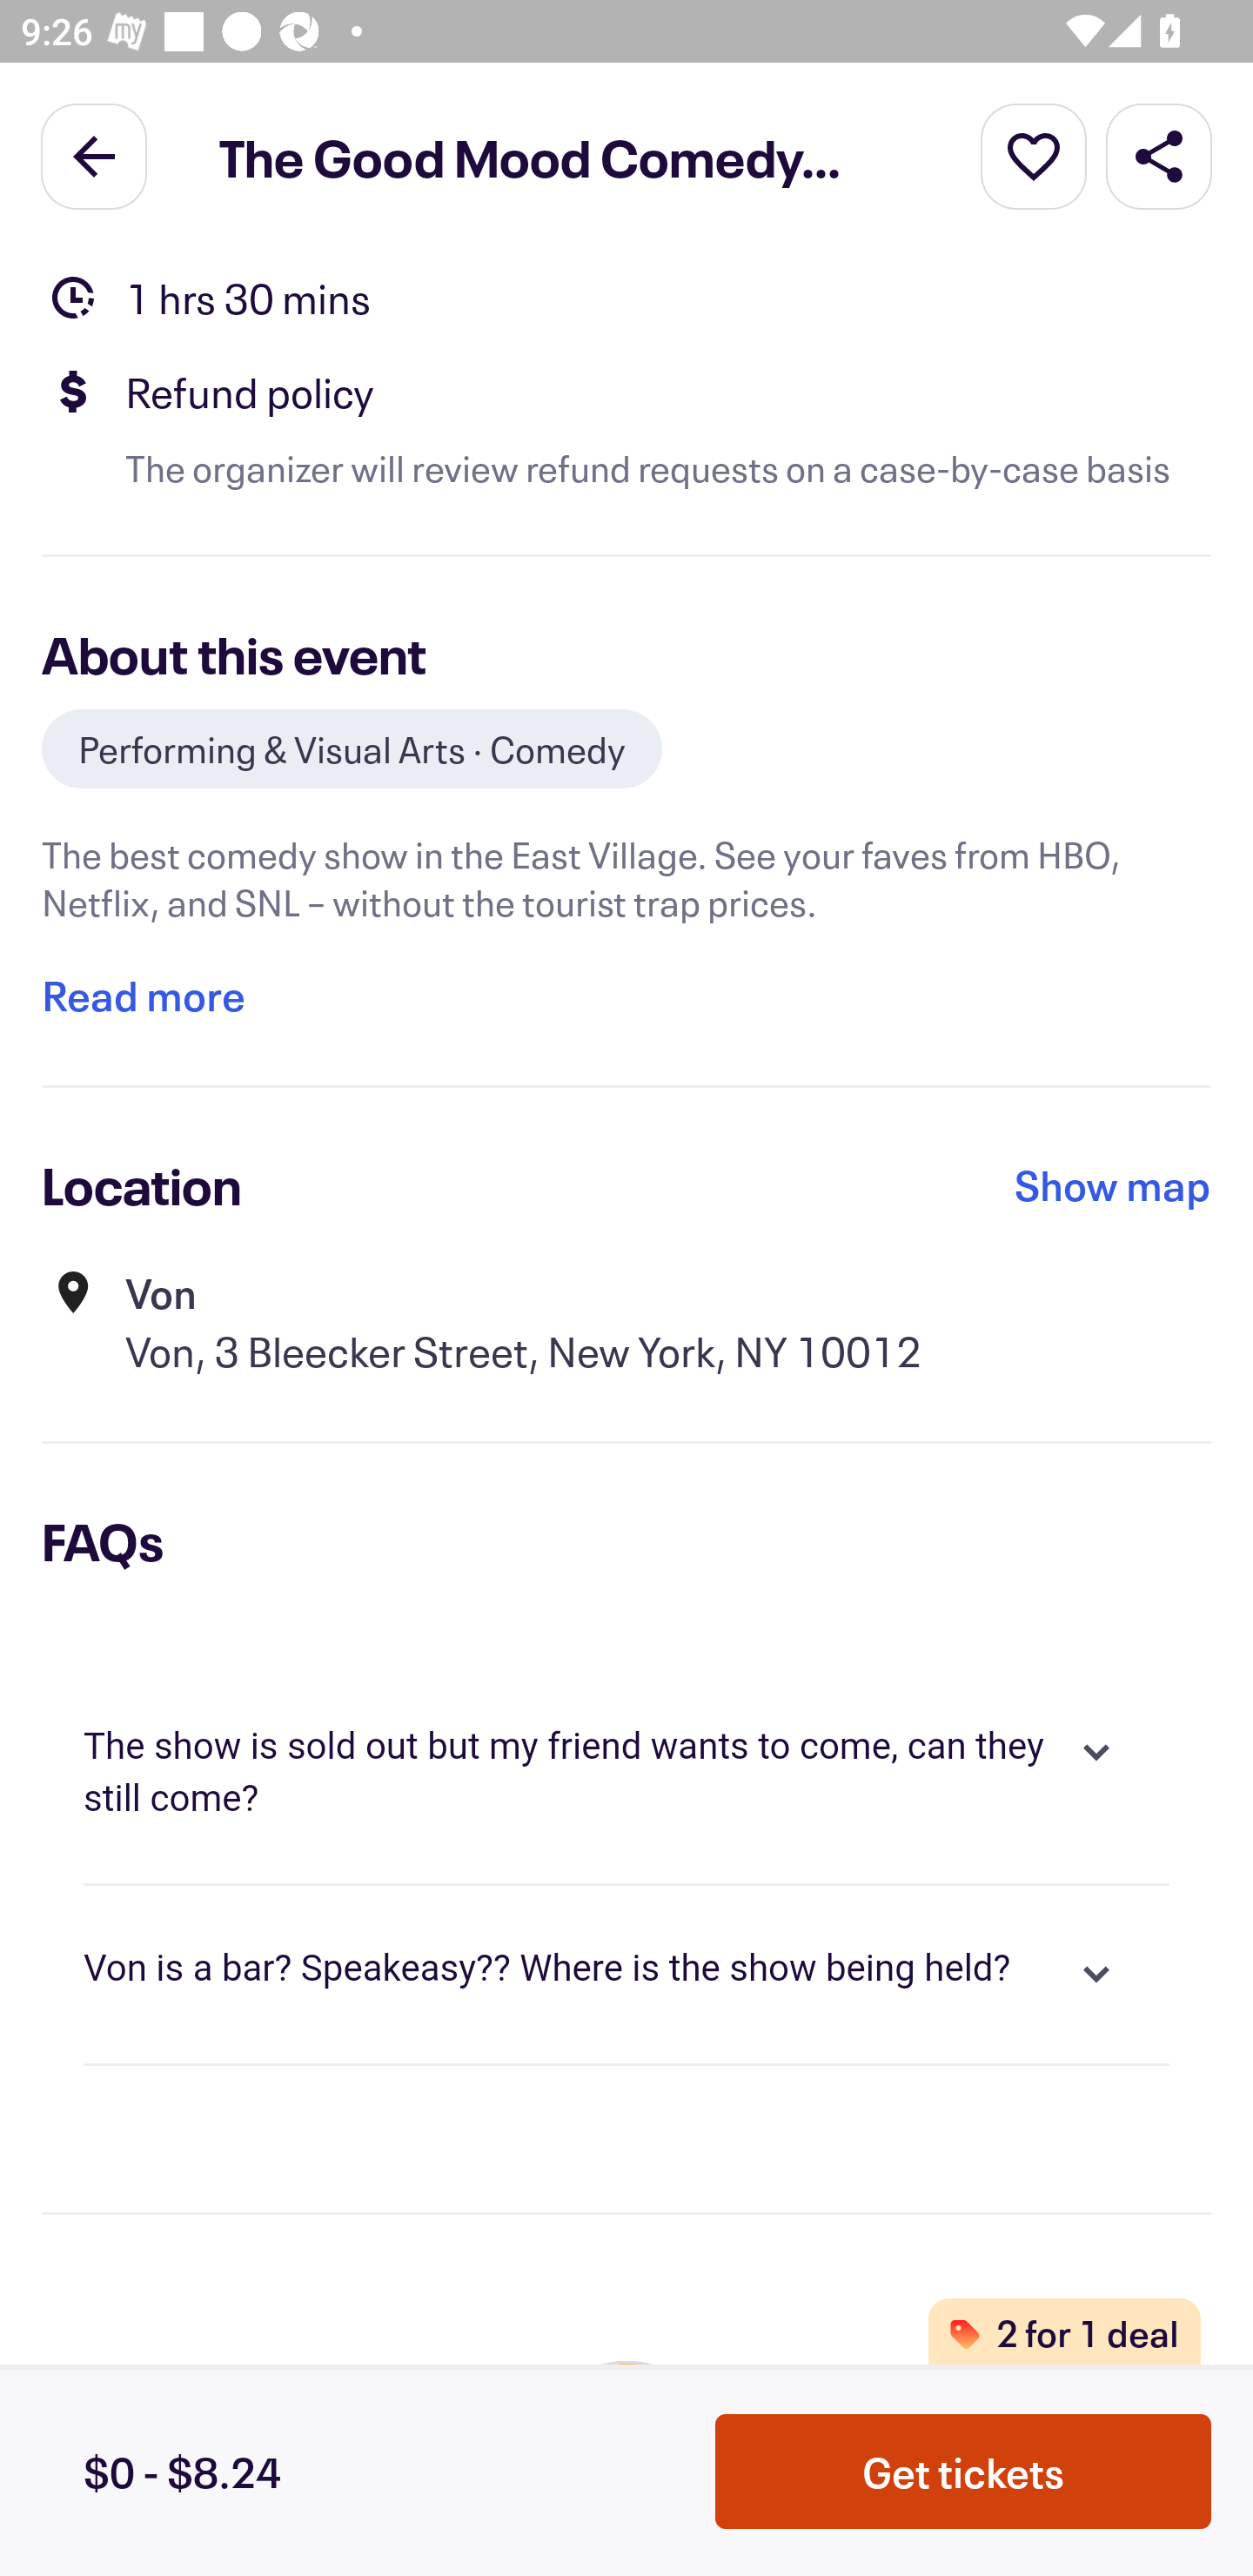  I want to click on More, so click(1034, 155).